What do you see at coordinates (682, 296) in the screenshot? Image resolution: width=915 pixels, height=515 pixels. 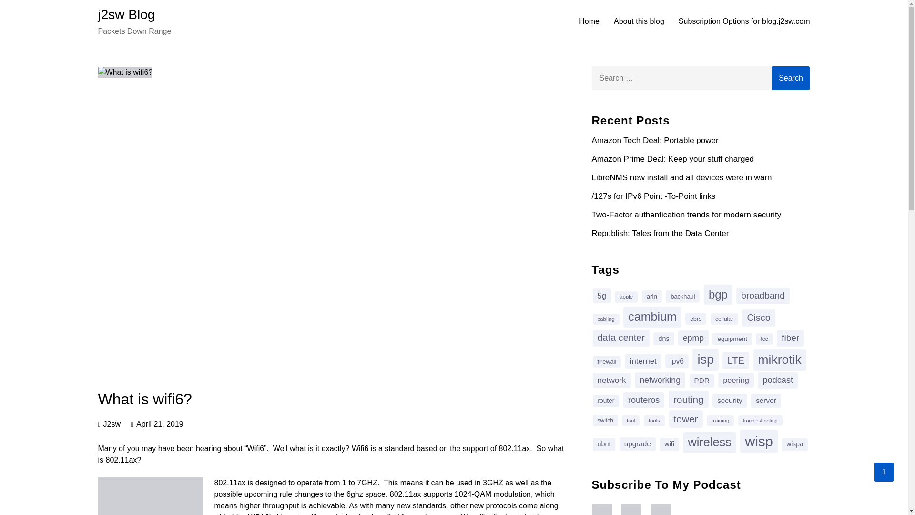 I see `backhaul` at bounding box center [682, 296].